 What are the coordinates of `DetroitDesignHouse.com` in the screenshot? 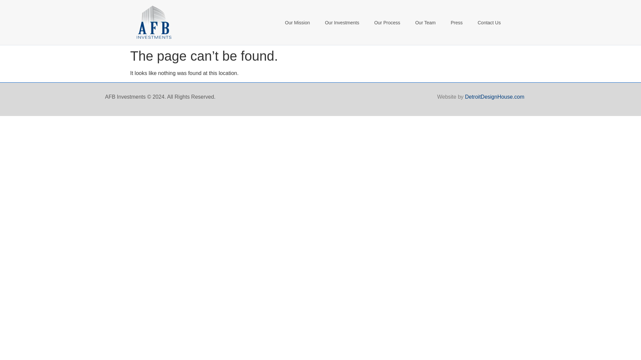 It's located at (495, 97).